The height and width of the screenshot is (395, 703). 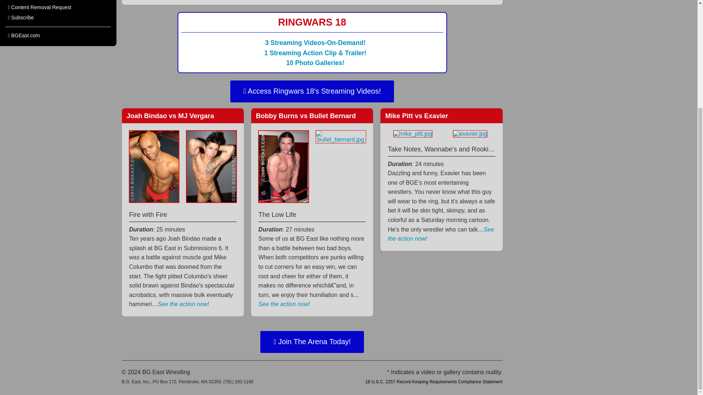 I want to click on Access Ringwars 18's Streaming Videos!, so click(x=312, y=91).